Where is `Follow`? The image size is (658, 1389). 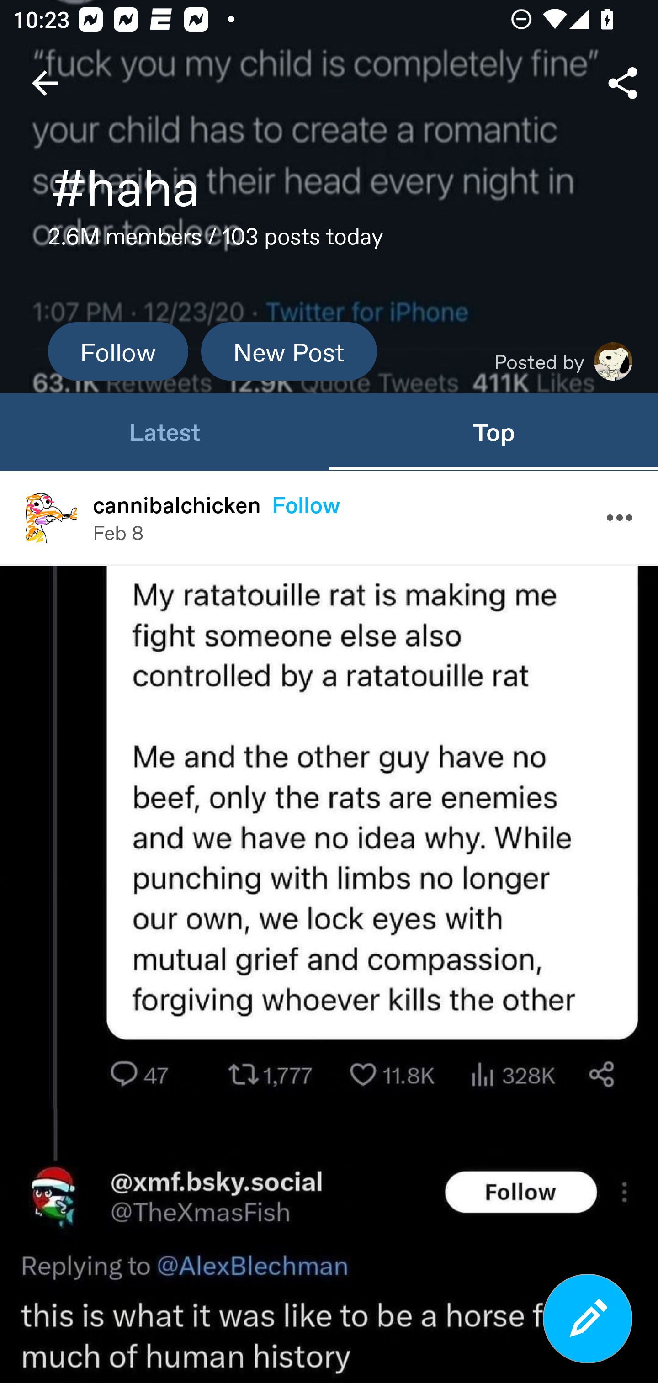
Follow is located at coordinates (118, 351).